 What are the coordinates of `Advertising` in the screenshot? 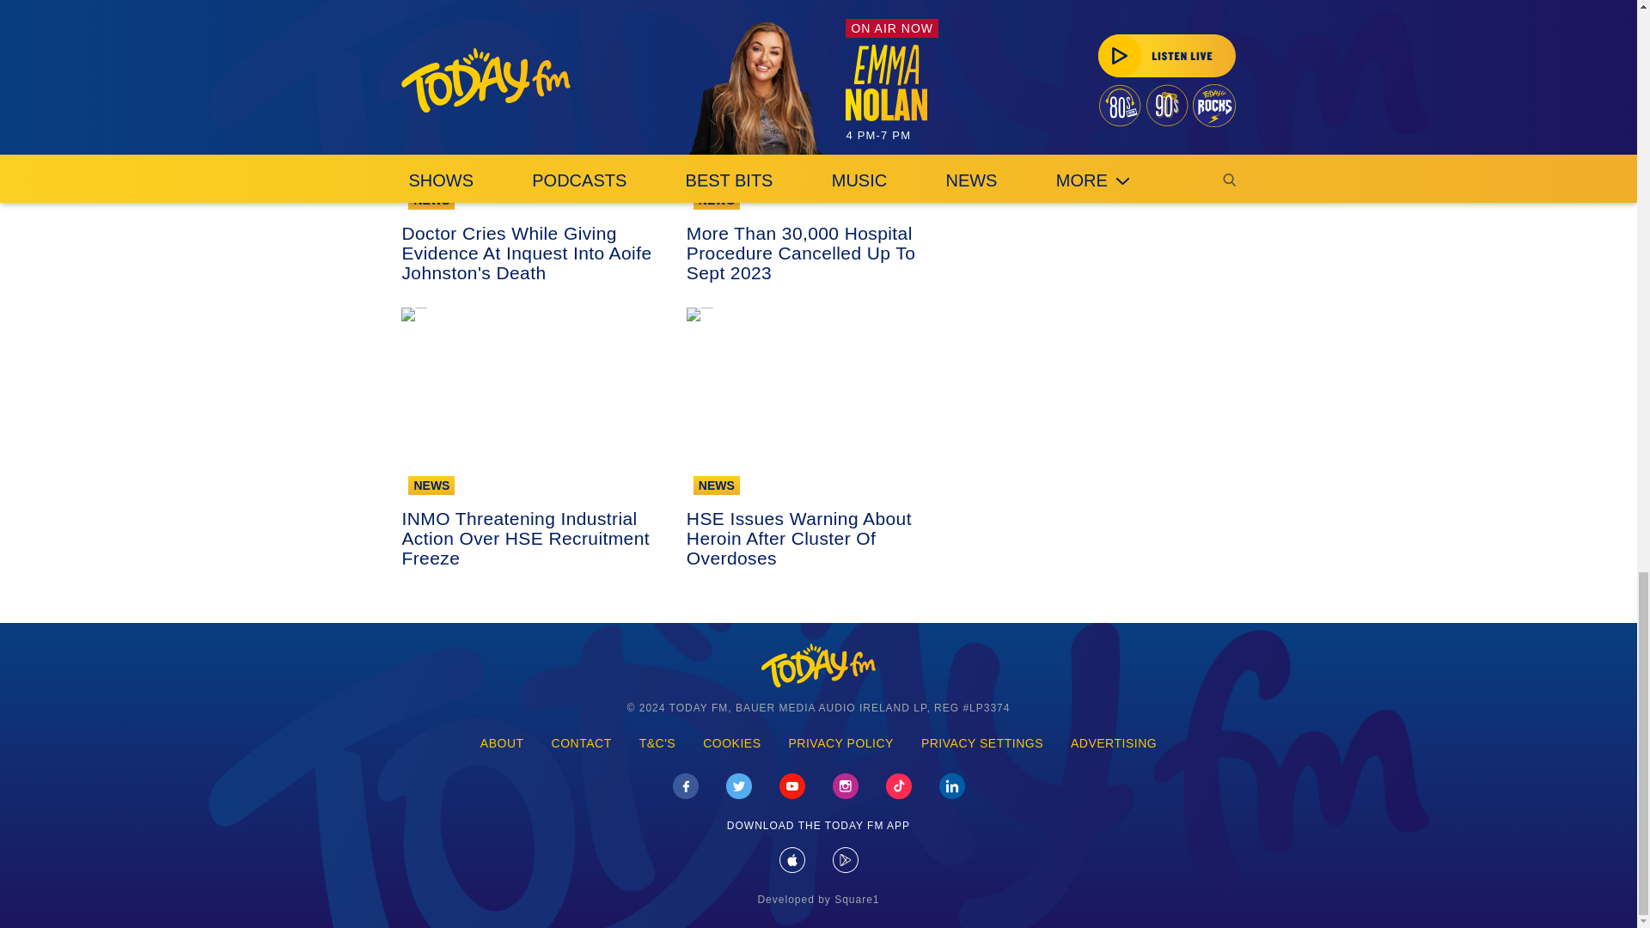 It's located at (1114, 744).